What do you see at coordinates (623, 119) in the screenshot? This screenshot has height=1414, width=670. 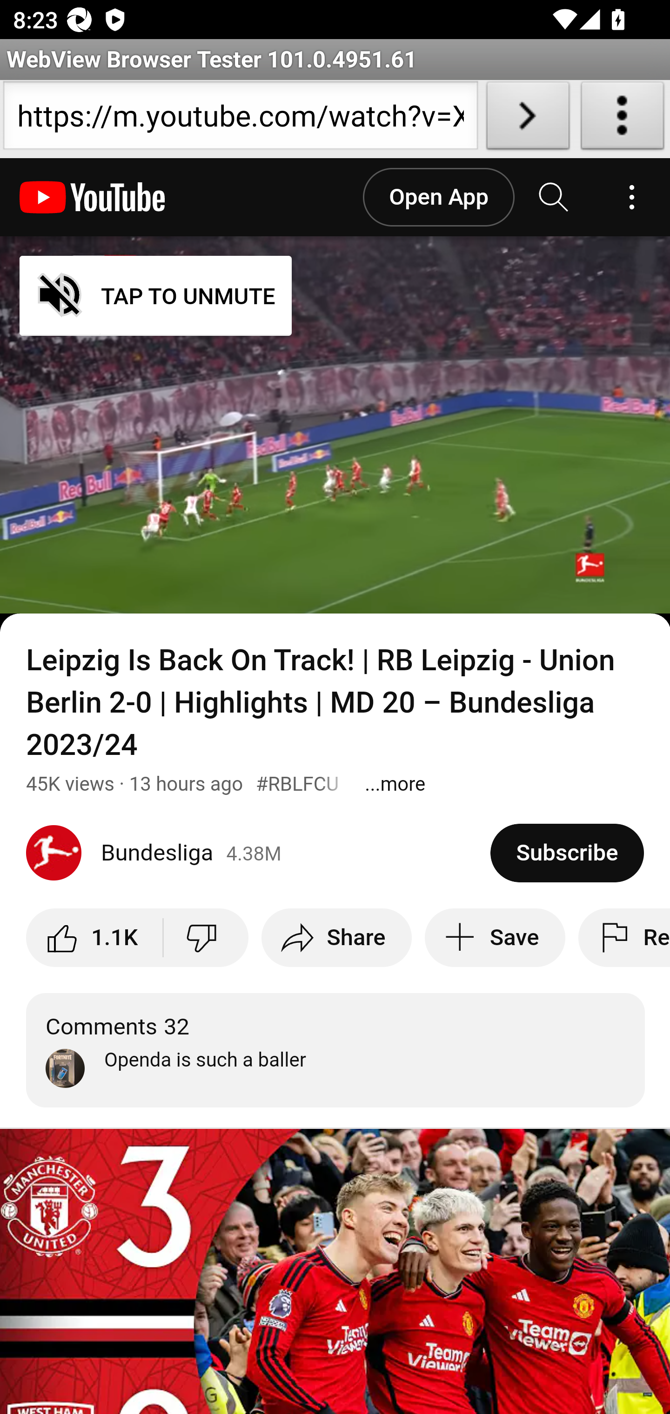 I see `About WebView` at bounding box center [623, 119].